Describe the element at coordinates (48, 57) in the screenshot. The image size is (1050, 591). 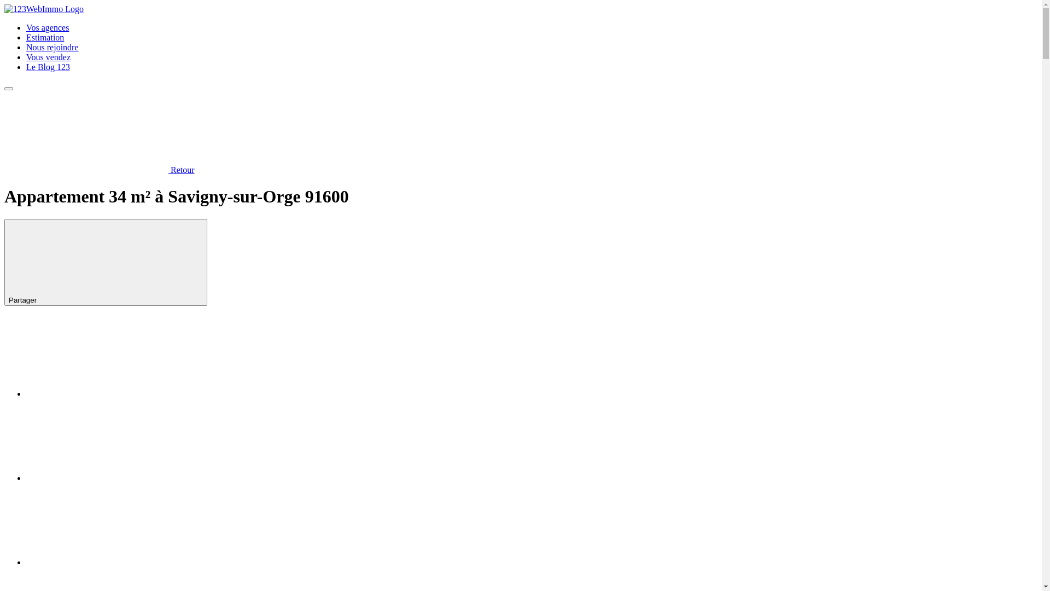
I see `Vous vendez` at that location.